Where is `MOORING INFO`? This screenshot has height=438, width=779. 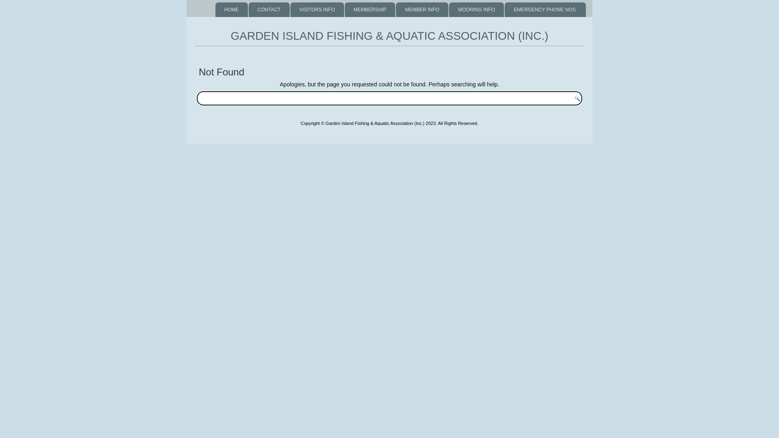 MOORING INFO is located at coordinates (476, 10).